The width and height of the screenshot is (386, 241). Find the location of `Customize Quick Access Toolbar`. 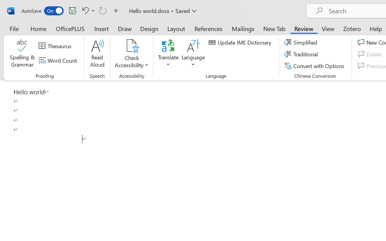

Customize Quick Access Toolbar is located at coordinates (116, 11).